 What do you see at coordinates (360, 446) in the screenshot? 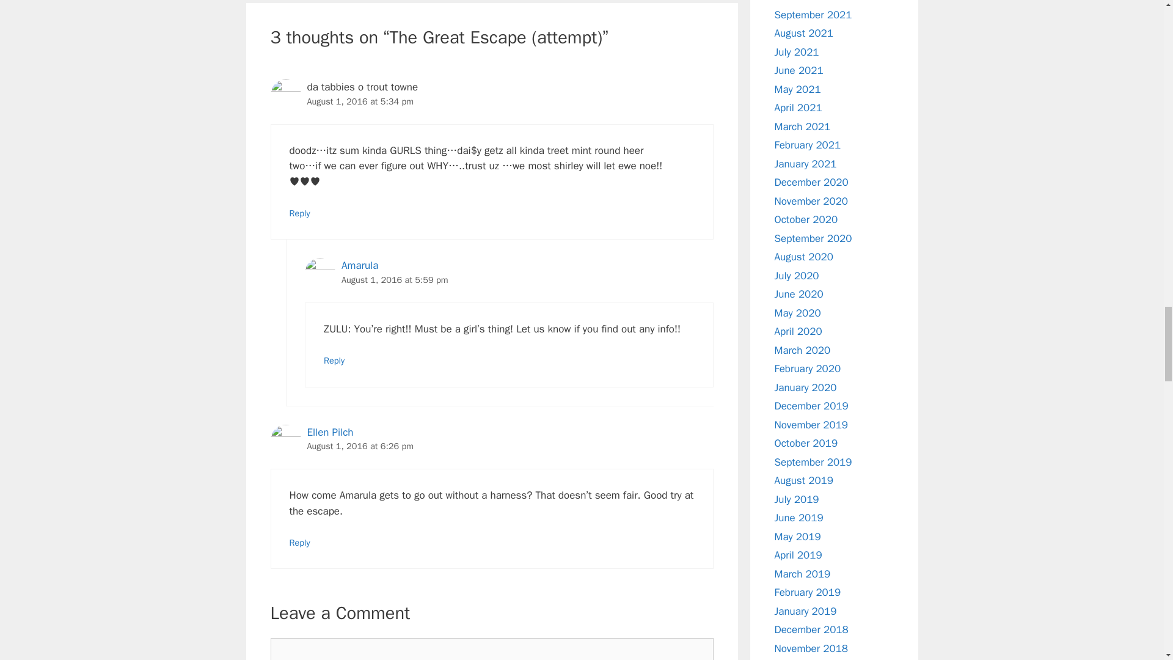
I see `August 1, 2016 at 6:26 pm` at bounding box center [360, 446].